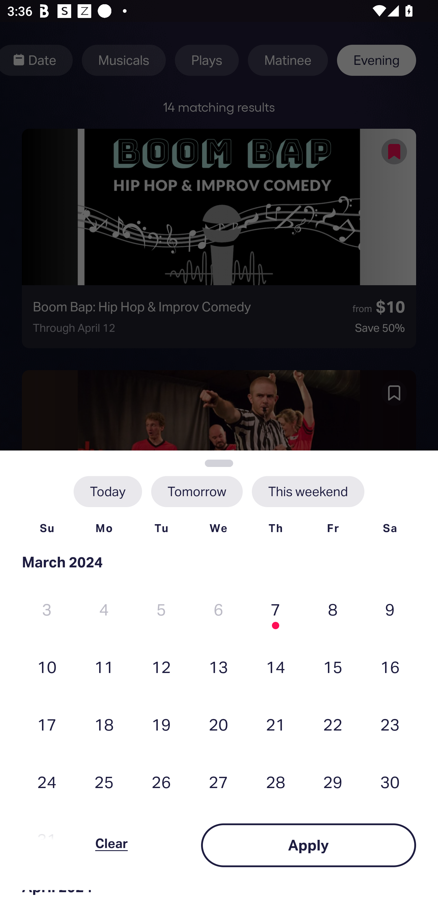 This screenshot has height=901, width=438. What do you see at coordinates (333, 667) in the screenshot?
I see `15` at bounding box center [333, 667].